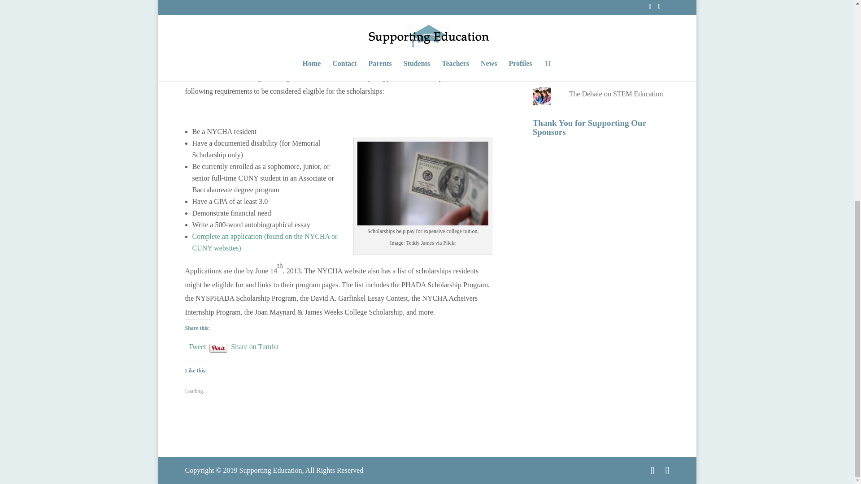  What do you see at coordinates (617, 9) in the screenshot?
I see `Corporal Punishment Still Up for Debate` at bounding box center [617, 9].